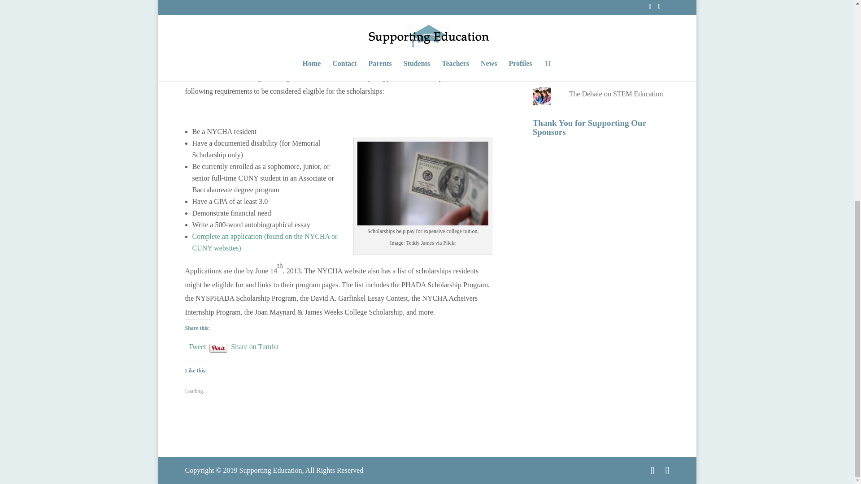  What do you see at coordinates (617, 9) in the screenshot?
I see `Corporal Punishment Still Up for Debate` at bounding box center [617, 9].